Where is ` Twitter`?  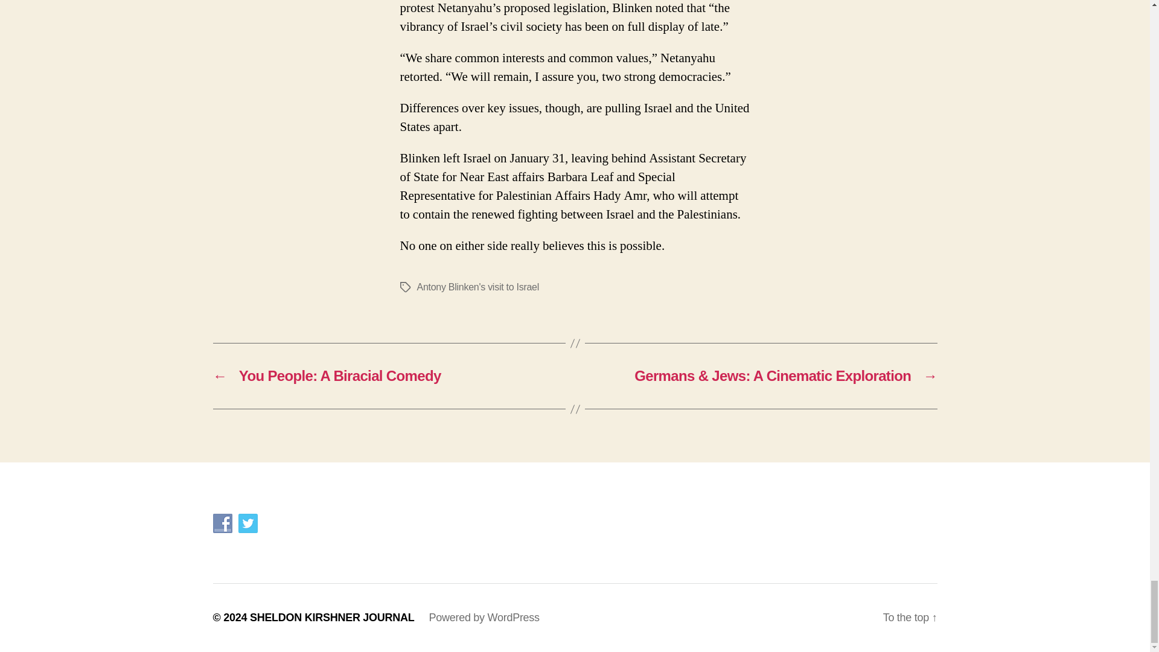  Twitter is located at coordinates (247, 523).